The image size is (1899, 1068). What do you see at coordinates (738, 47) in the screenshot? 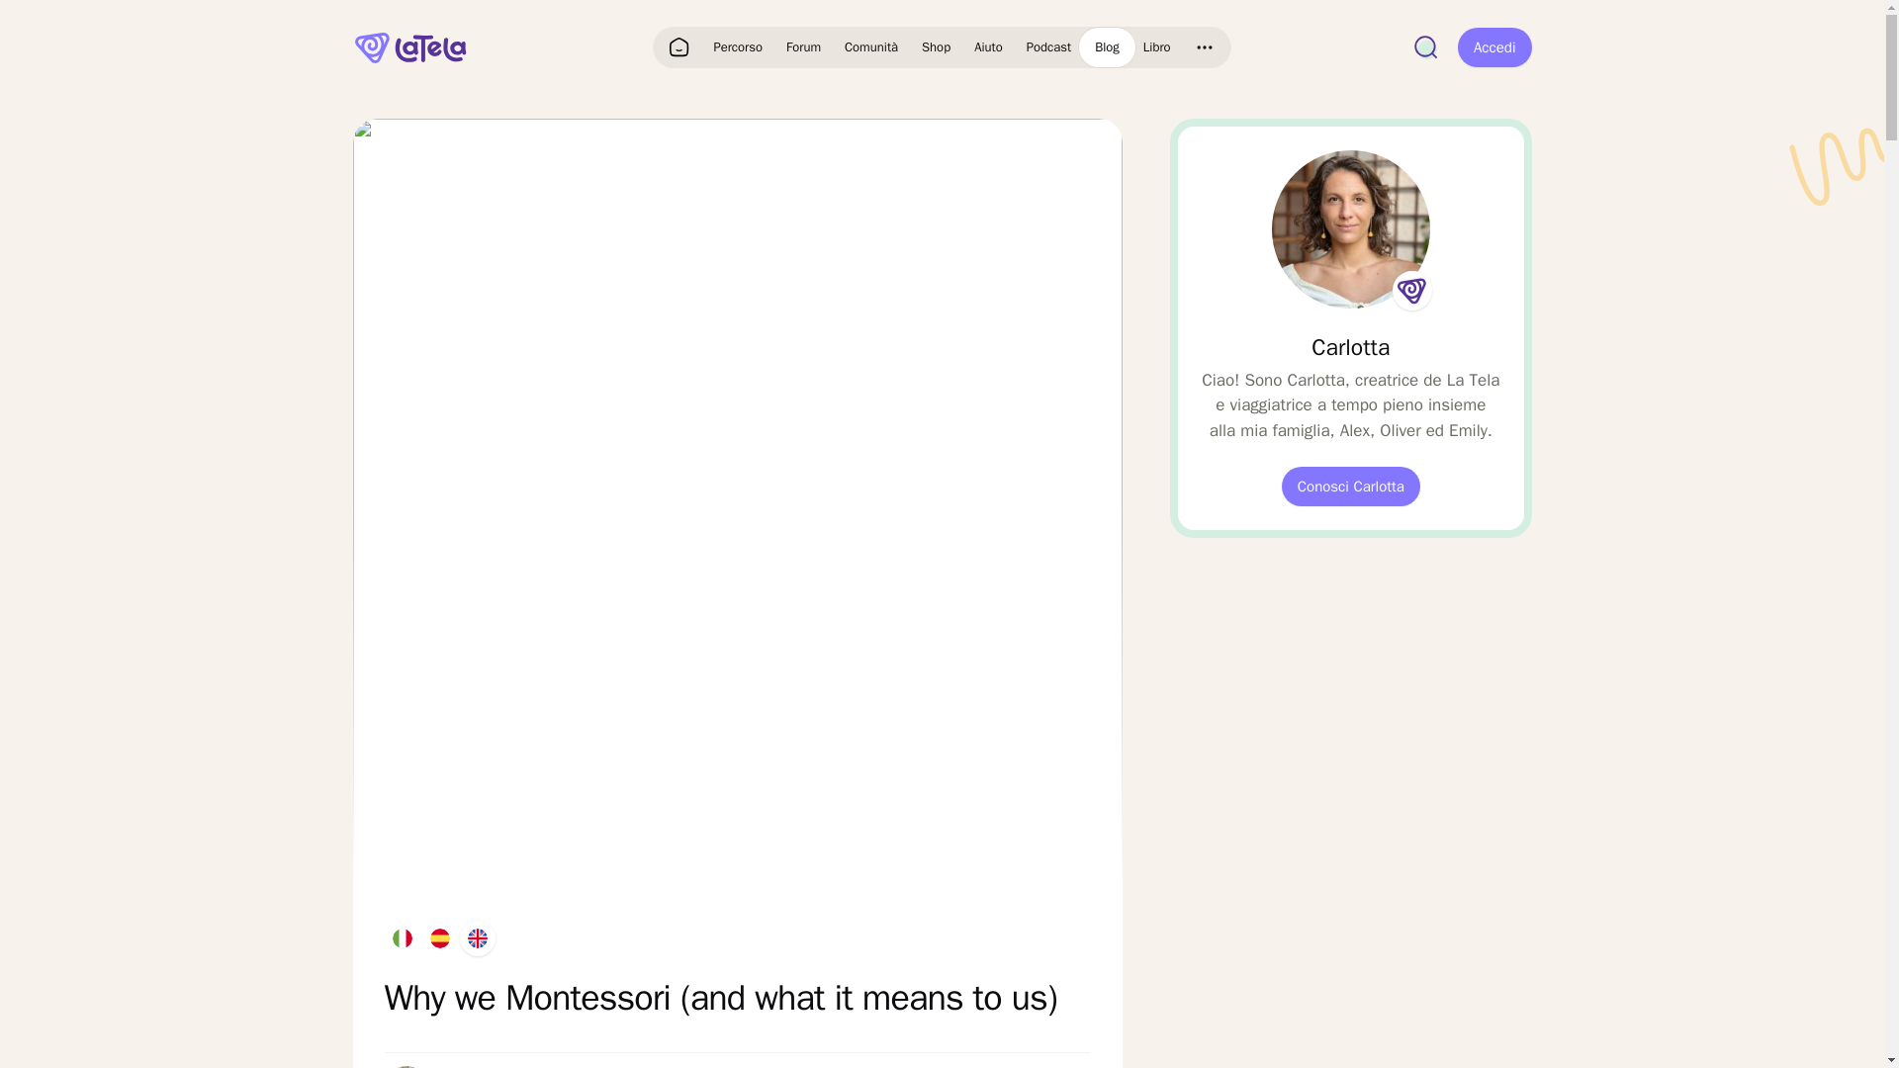
I see `Percorso` at bounding box center [738, 47].